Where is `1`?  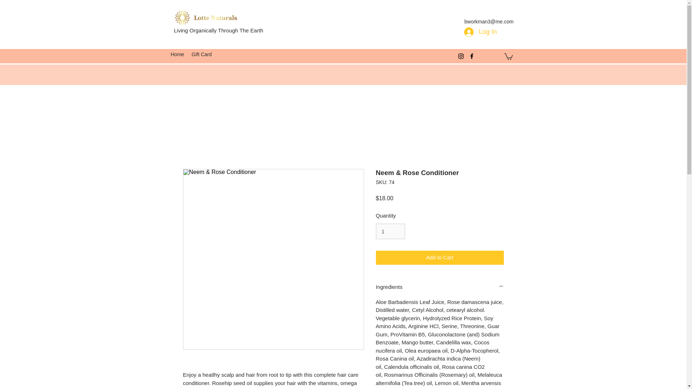 1 is located at coordinates (390, 232).